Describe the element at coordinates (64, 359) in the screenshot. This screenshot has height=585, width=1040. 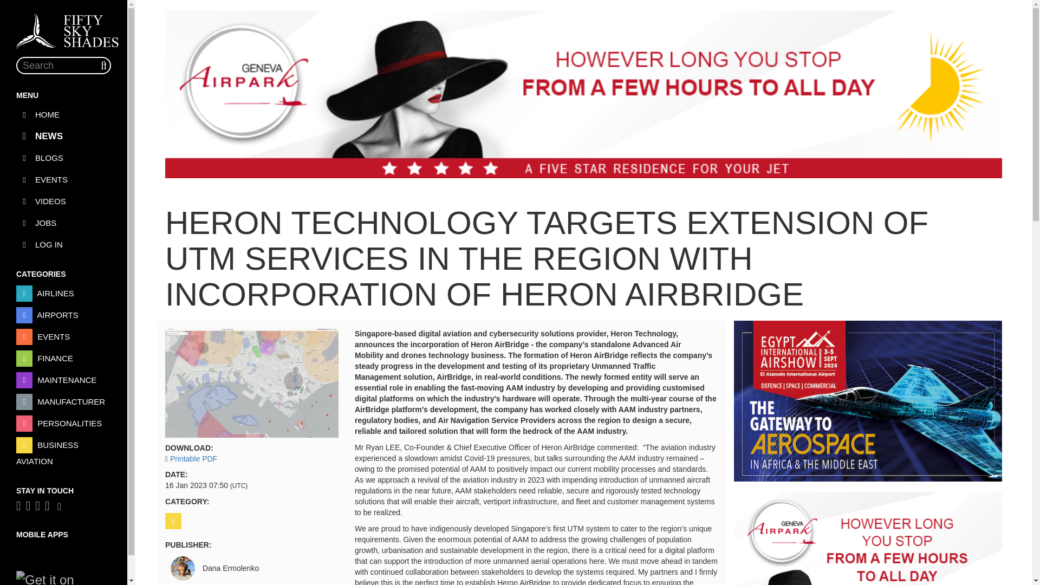
I see `FINANCE` at that location.